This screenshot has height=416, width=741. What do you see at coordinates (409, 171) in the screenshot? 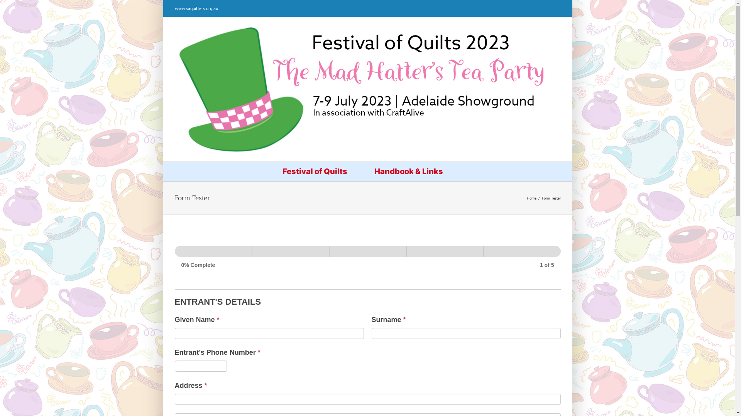
I see `Handbook & Links` at bounding box center [409, 171].